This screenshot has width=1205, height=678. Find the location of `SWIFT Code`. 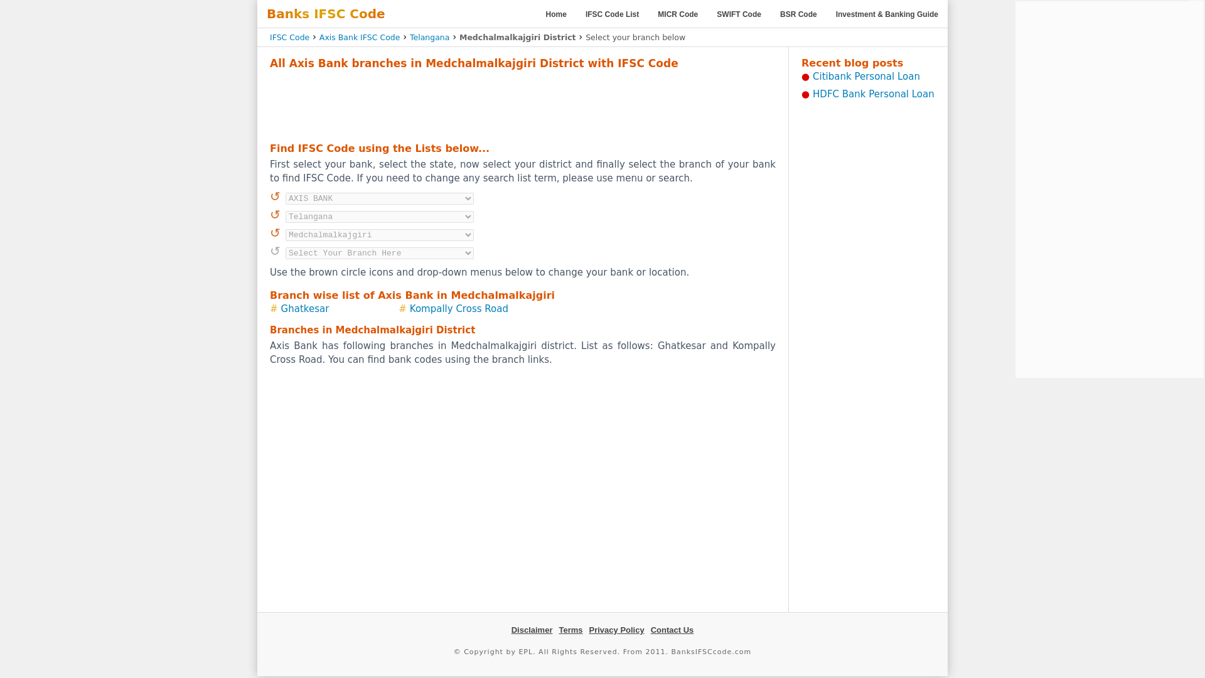

SWIFT Code is located at coordinates (739, 14).